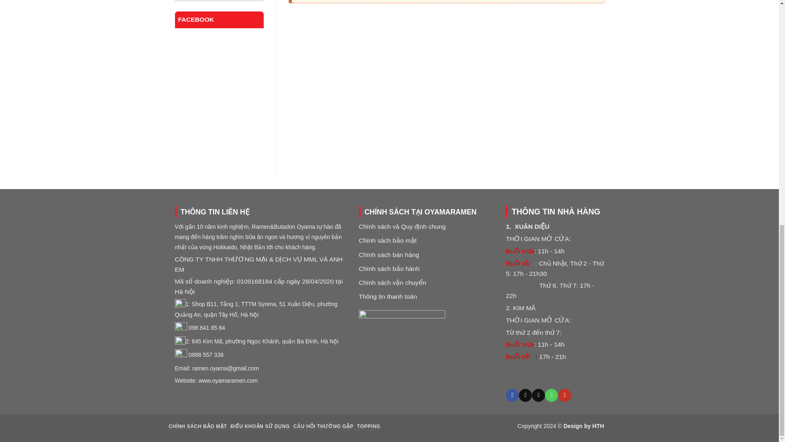  What do you see at coordinates (512, 395) in the screenshot?
I see `Follow on Facebook` at bounding box center [512, 395].